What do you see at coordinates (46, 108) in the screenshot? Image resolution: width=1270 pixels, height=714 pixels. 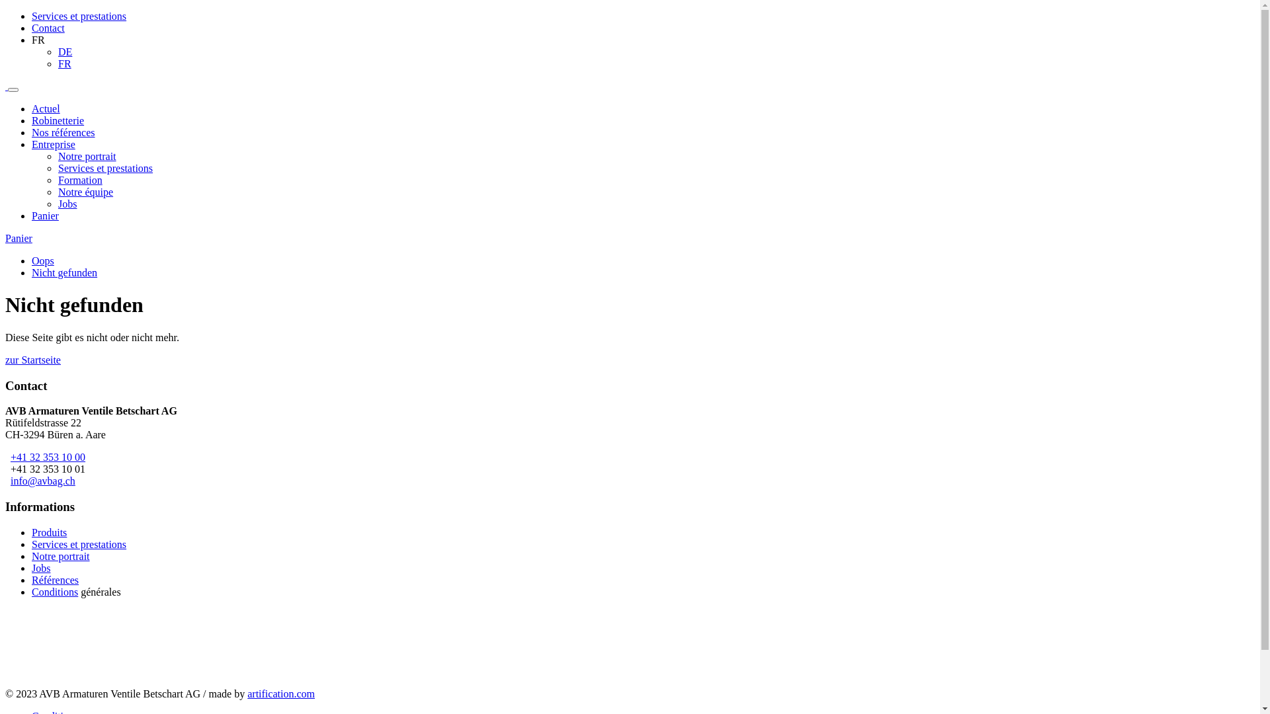 I see `Actuel` at bounding box center [46, 108].